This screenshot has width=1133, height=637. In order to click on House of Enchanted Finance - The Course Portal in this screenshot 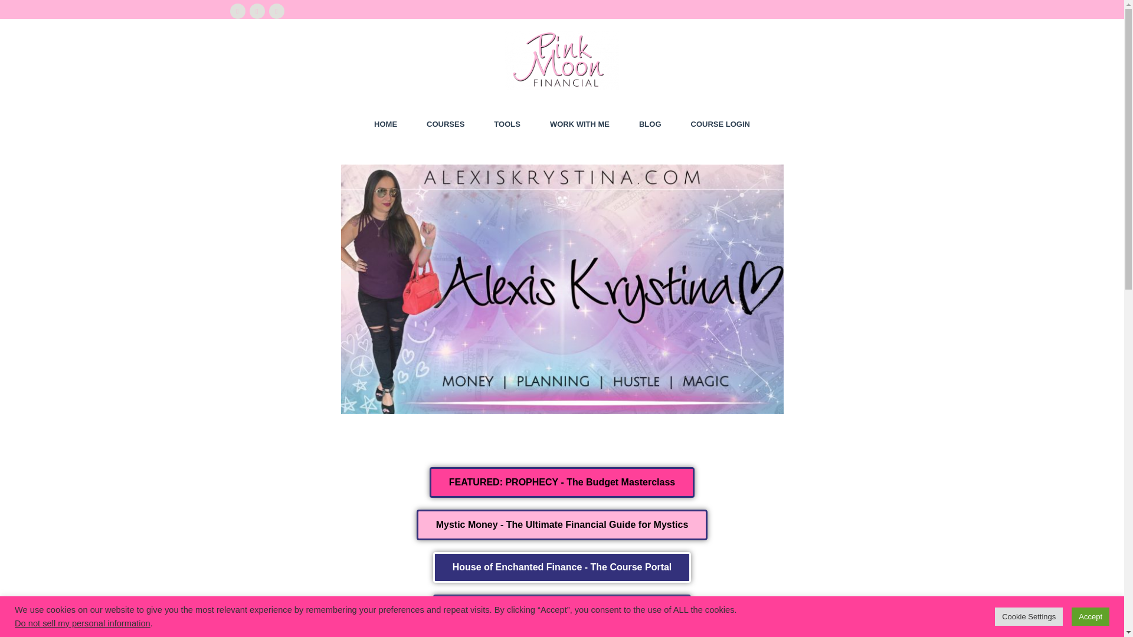, I will do `click(562, 567)`.